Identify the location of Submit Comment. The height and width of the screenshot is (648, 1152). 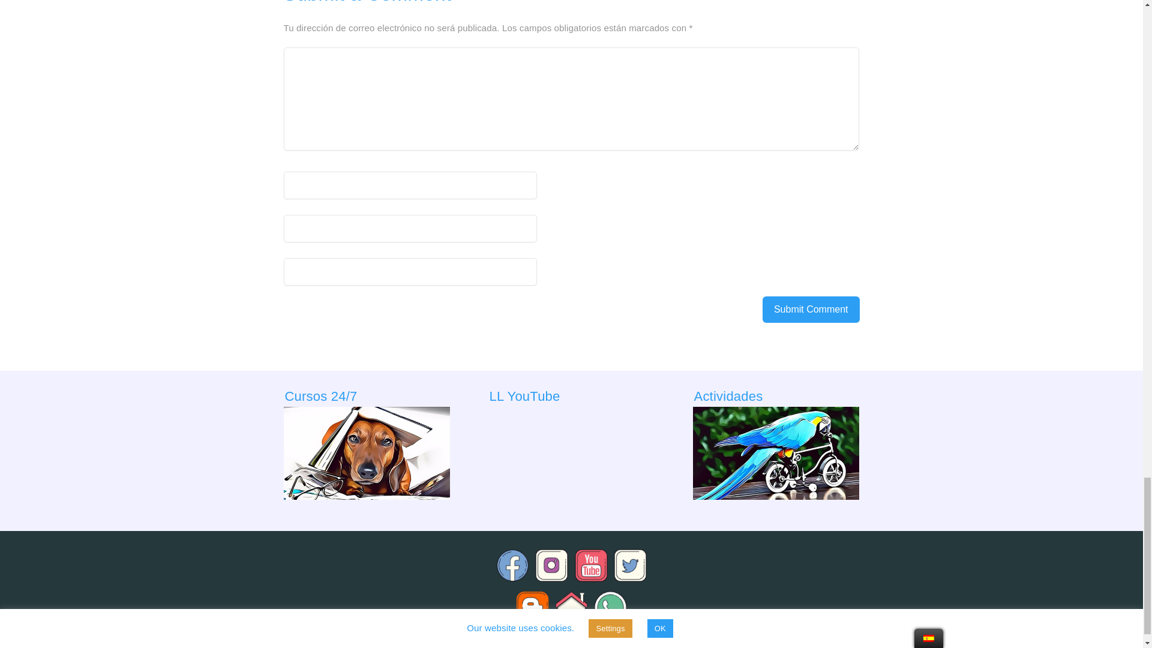
(811, 309).